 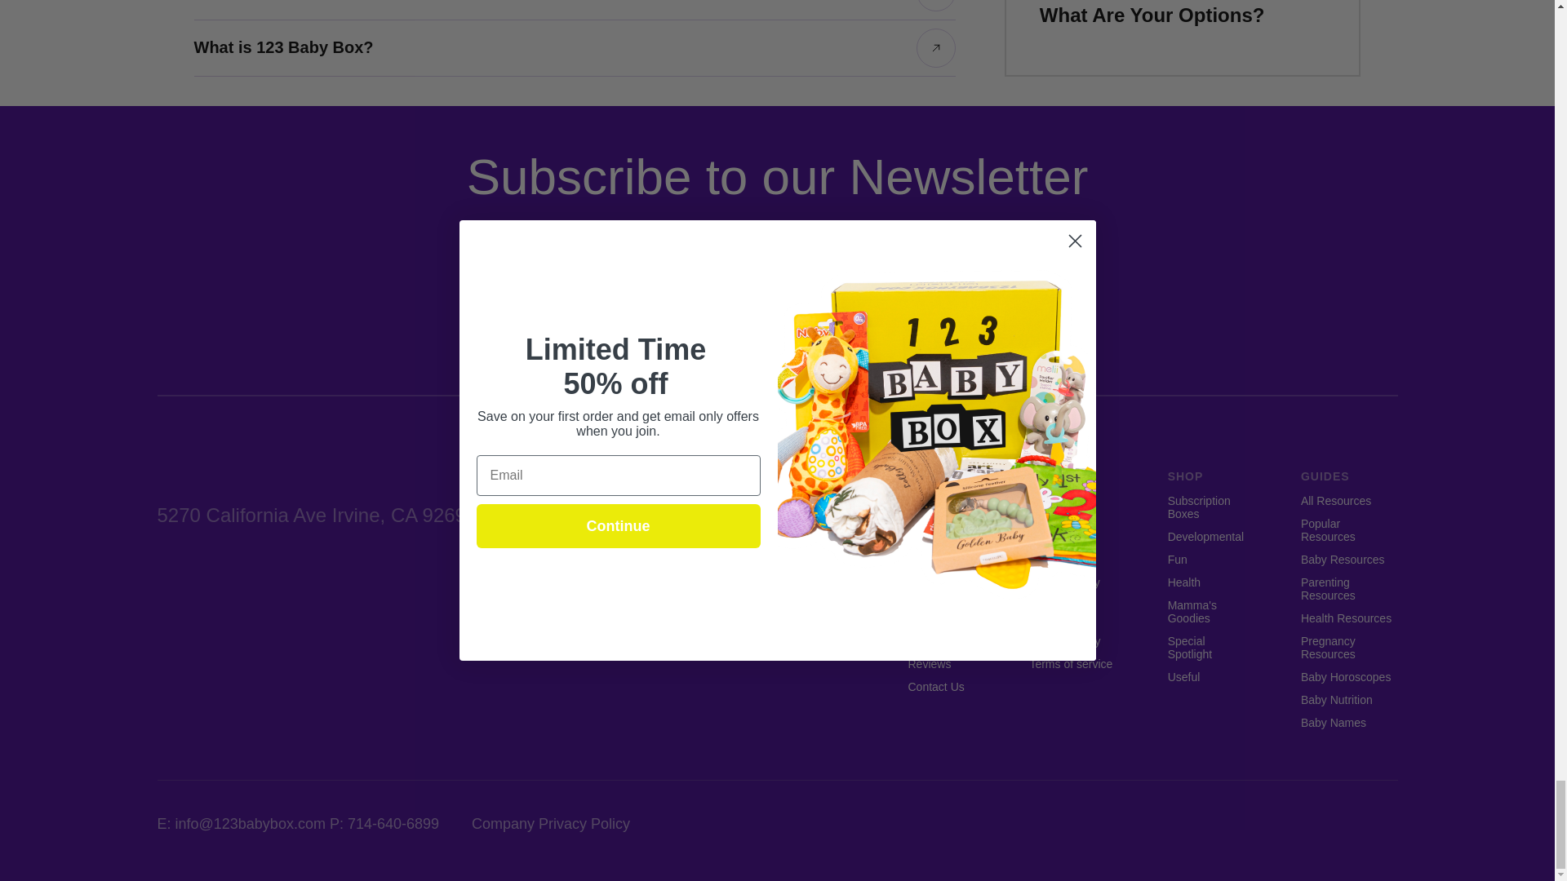 What do you see at coordinates (940, 618) in the screenshot?
I see `Our Partners` at bounding box center [940, 618].